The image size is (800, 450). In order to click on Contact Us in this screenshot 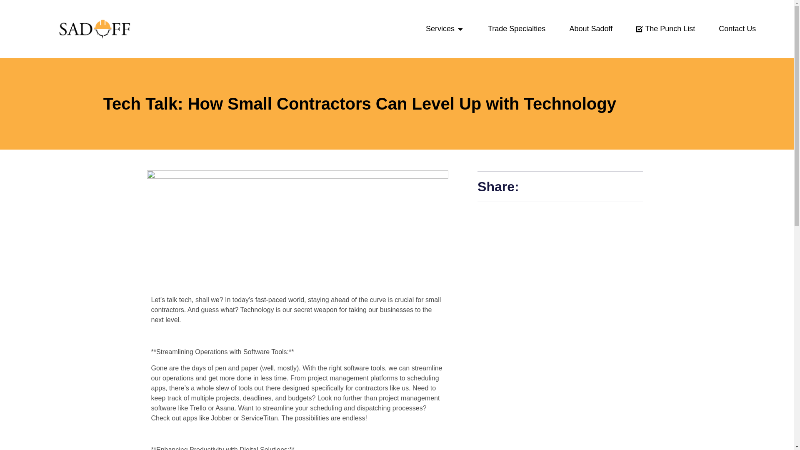, I will do `click(737, 29)`.